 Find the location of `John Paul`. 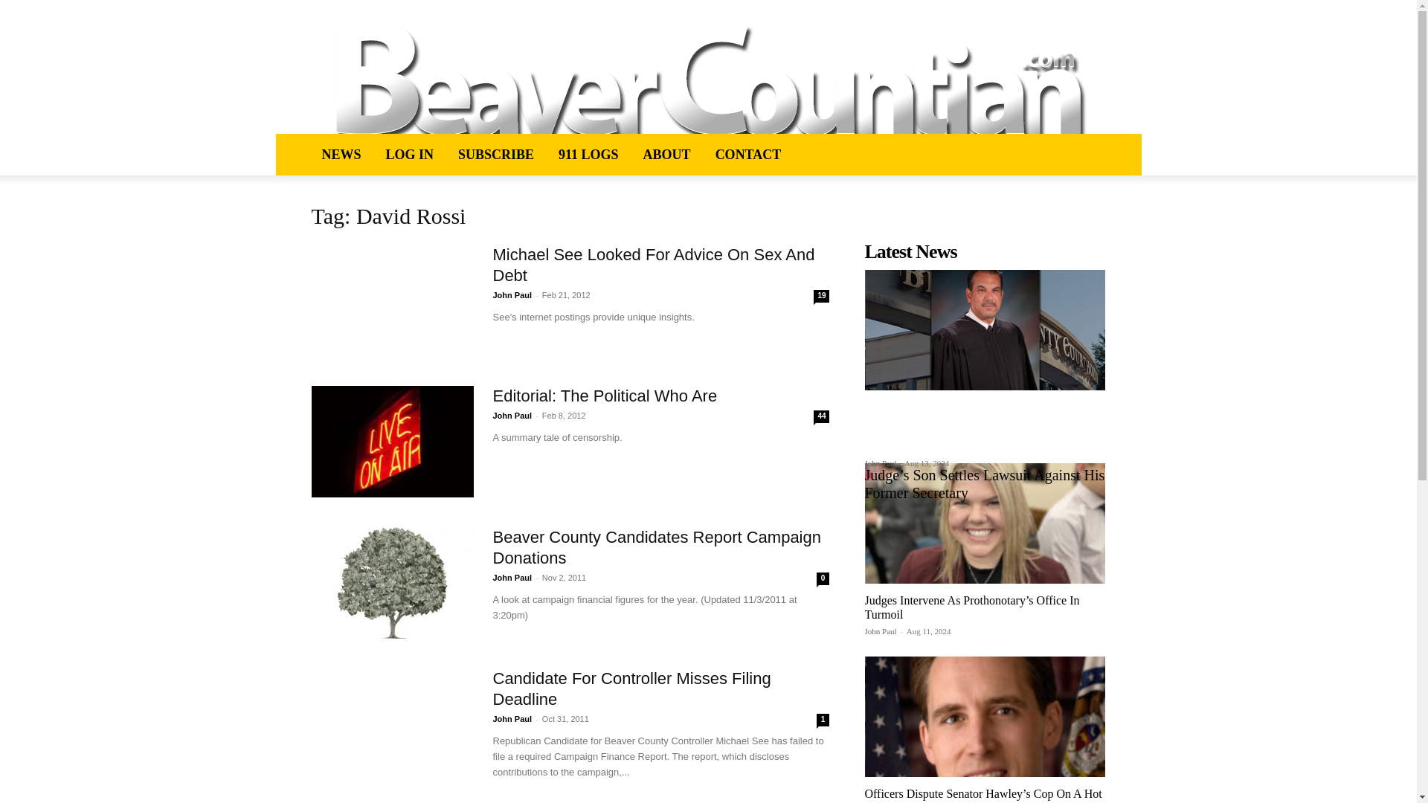

John Paul is located at coordinates (512, 719).